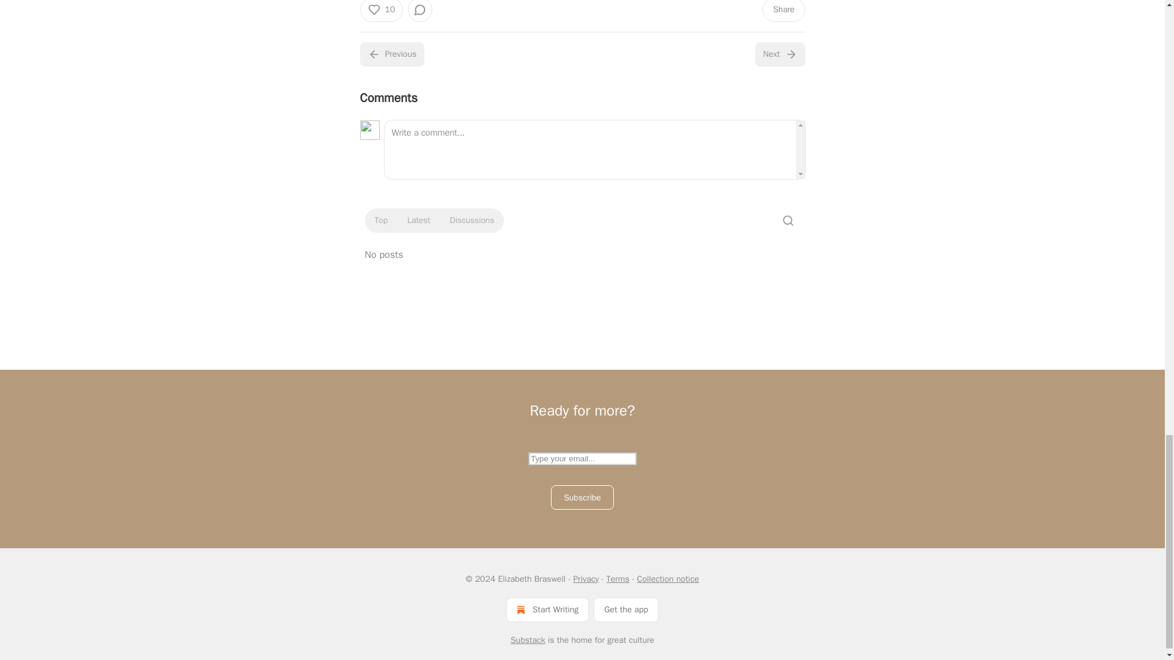 The image size is (1174, 660). What do you see at coordinates (783, 11) in the screenshot?
I see `Share` at bounding box center [783, 11].